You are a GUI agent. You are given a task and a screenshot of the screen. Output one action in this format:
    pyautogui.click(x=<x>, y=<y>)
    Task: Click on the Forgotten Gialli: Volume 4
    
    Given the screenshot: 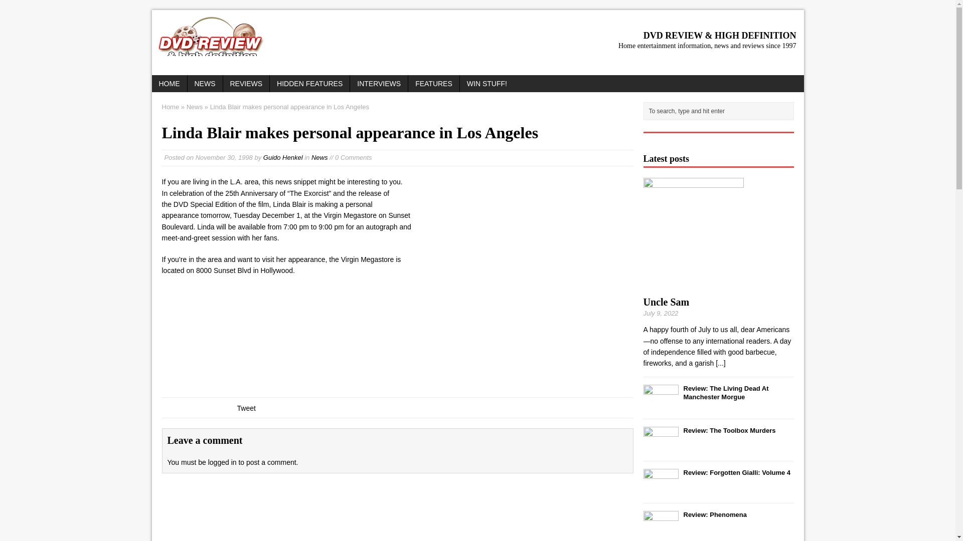 What is the action you would take?
    pyautogui.click(x=660, y=489)
    